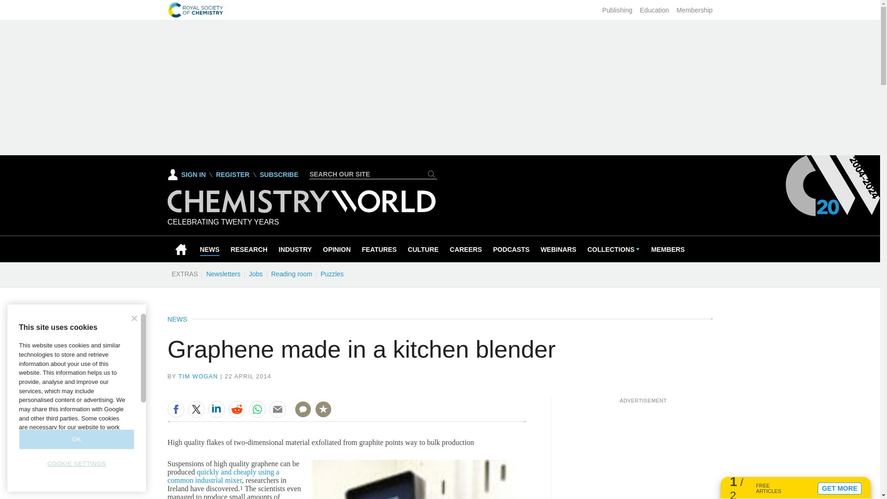  I want to click on Publishing, so click(617, 10).